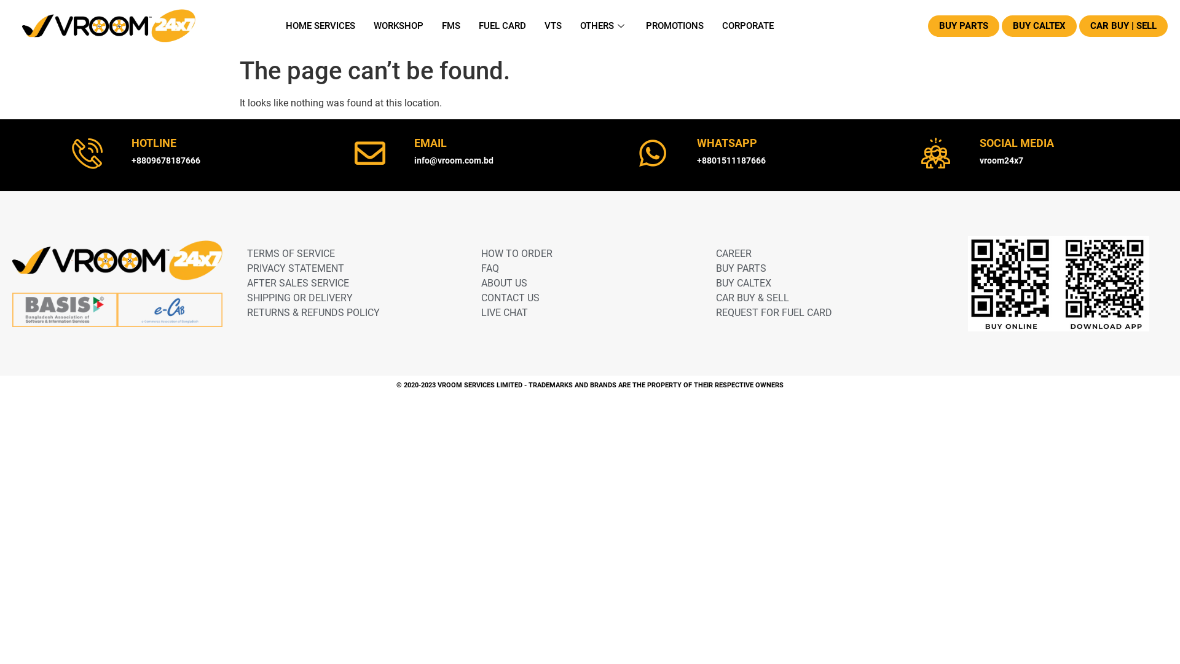  What do you see at coordinates (580, 254) in the screenshot?
I see `HOW TO ORDER` at bounding box center [580, 254].